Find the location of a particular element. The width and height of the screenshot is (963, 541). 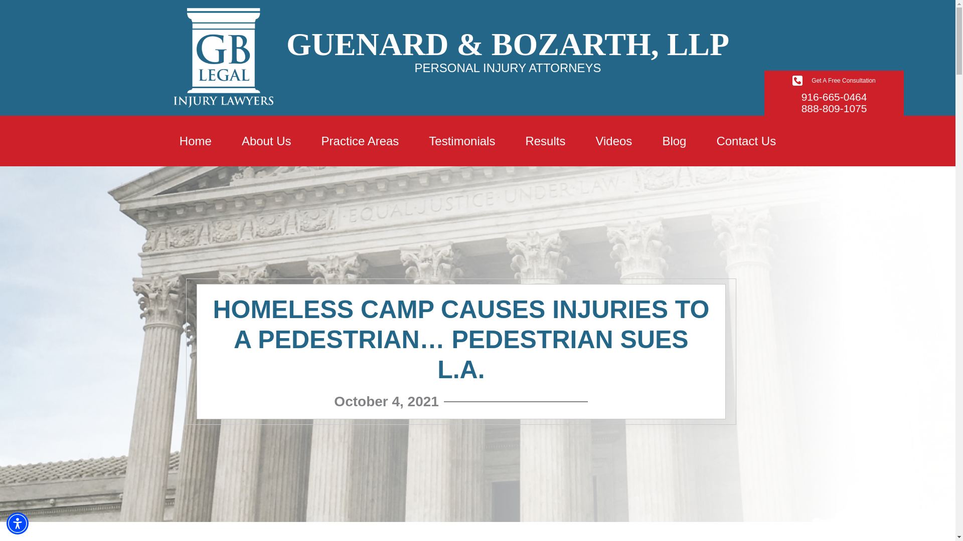

916-665-0464 is located at coordinates (834, 97).